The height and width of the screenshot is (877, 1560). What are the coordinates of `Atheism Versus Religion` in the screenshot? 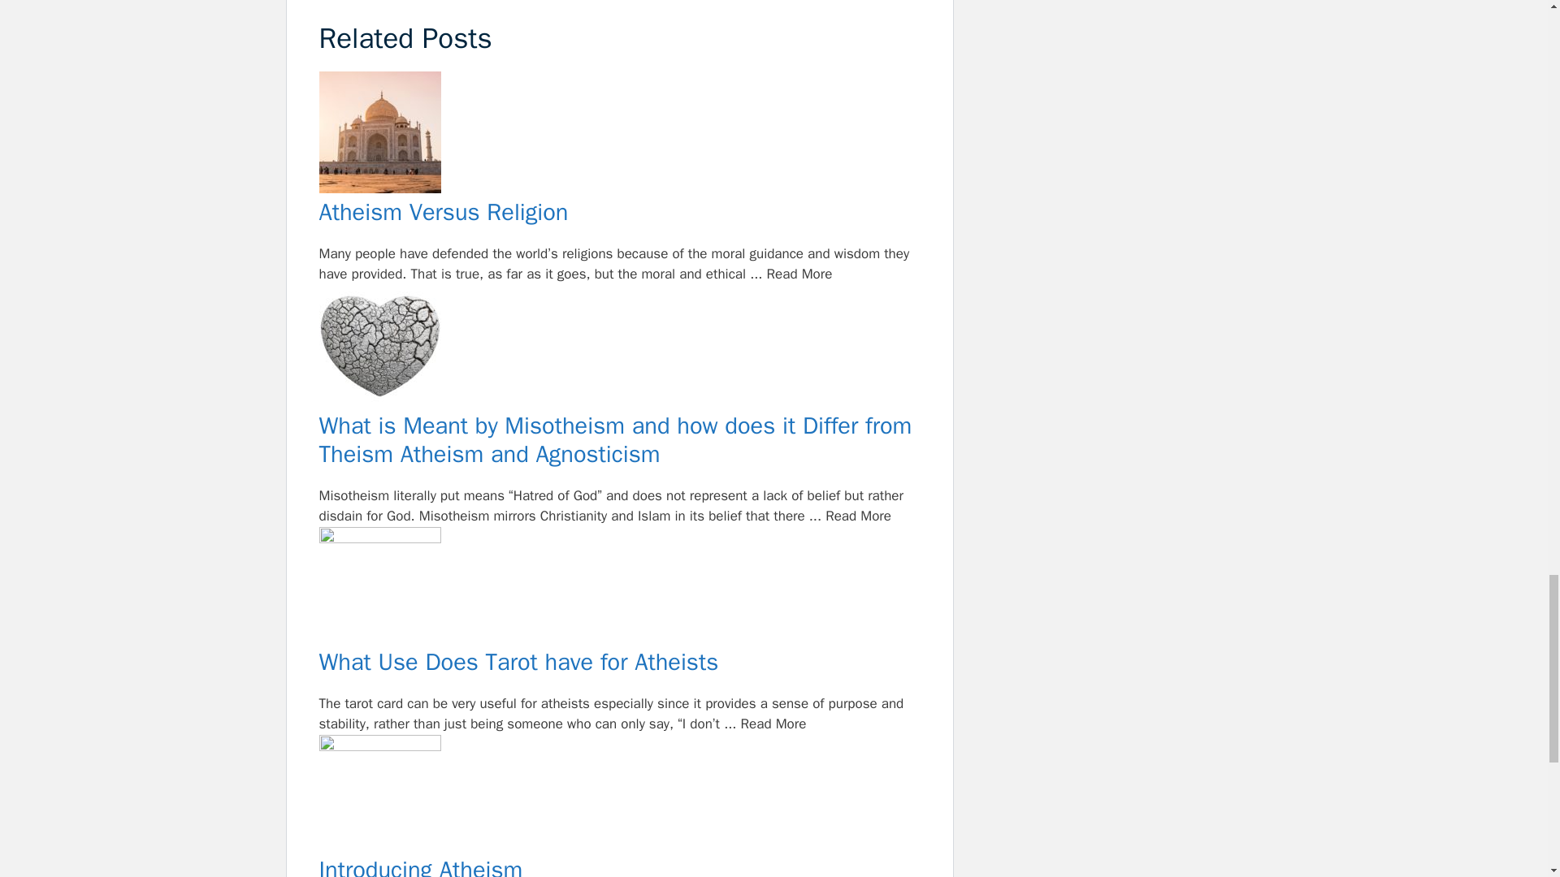 It's located at (619, 213).